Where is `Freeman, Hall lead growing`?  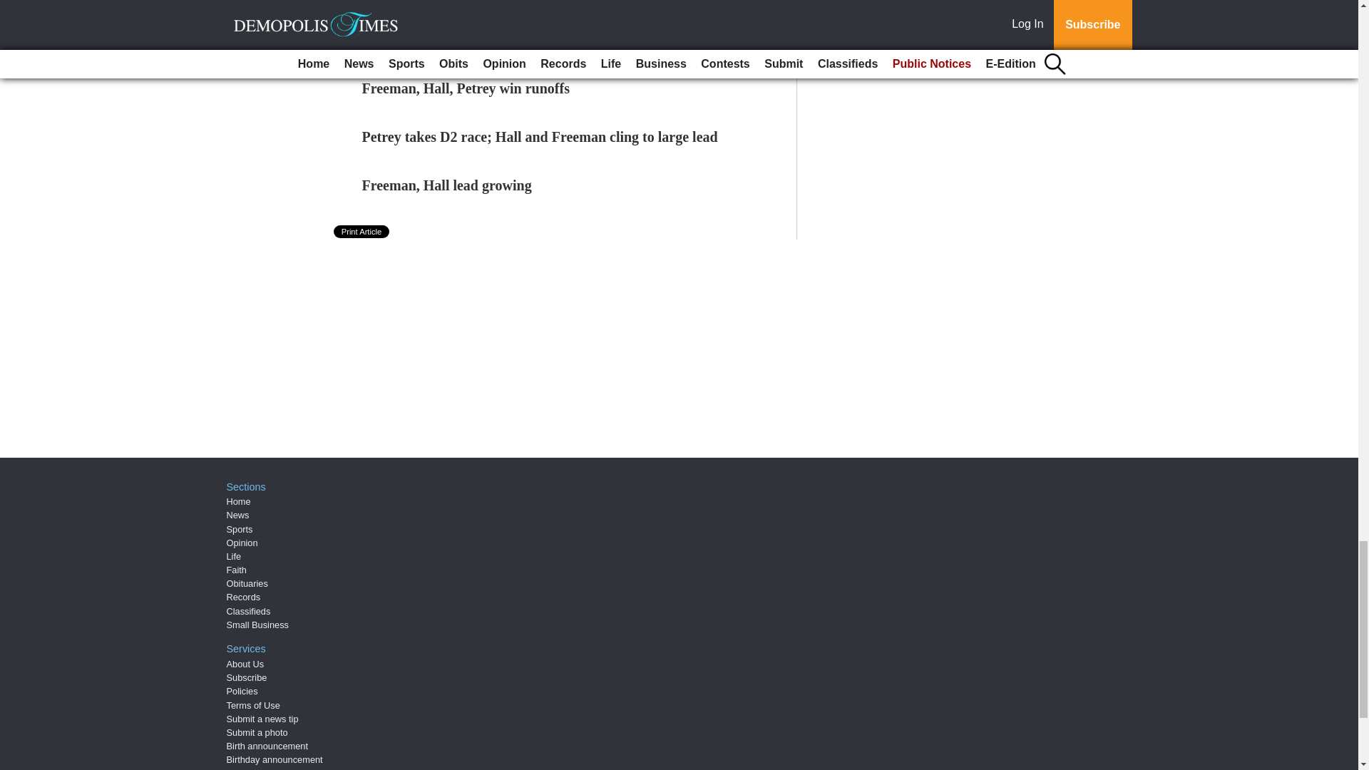
Freeman, Hall lead growing is located at coordinates (447, 185).